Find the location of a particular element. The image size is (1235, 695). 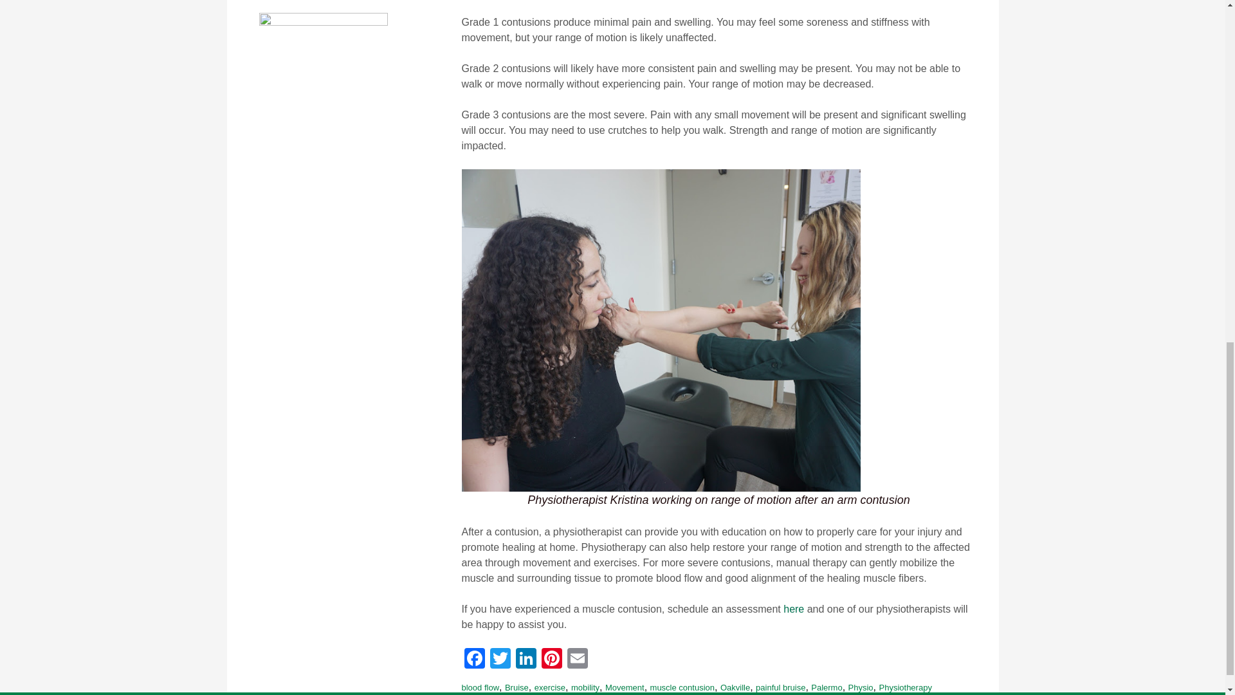

LinkedIn is located at coordinates (526, 660).